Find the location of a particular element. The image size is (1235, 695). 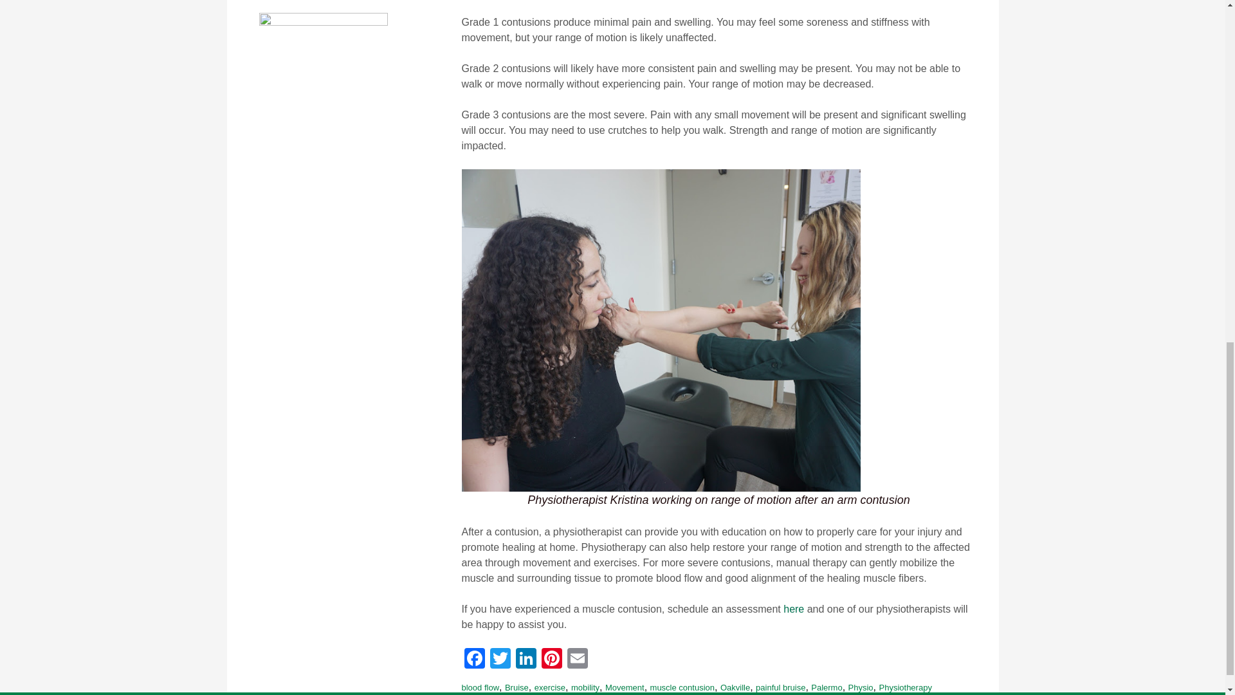

LinkedIn is located at coordinates (526, 660).